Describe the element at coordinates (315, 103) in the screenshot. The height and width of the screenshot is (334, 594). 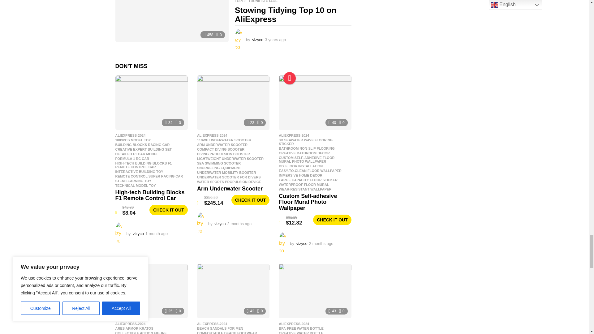
I see `Custom Self-adhesive Floor Mural Photo Wallpaper` at that location.